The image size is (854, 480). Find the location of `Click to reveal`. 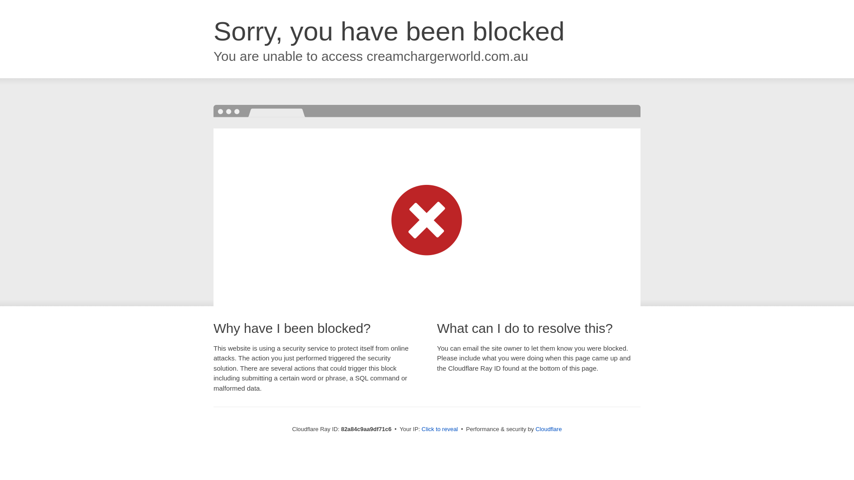

Click to reveal is located at coordinates (440, 429).